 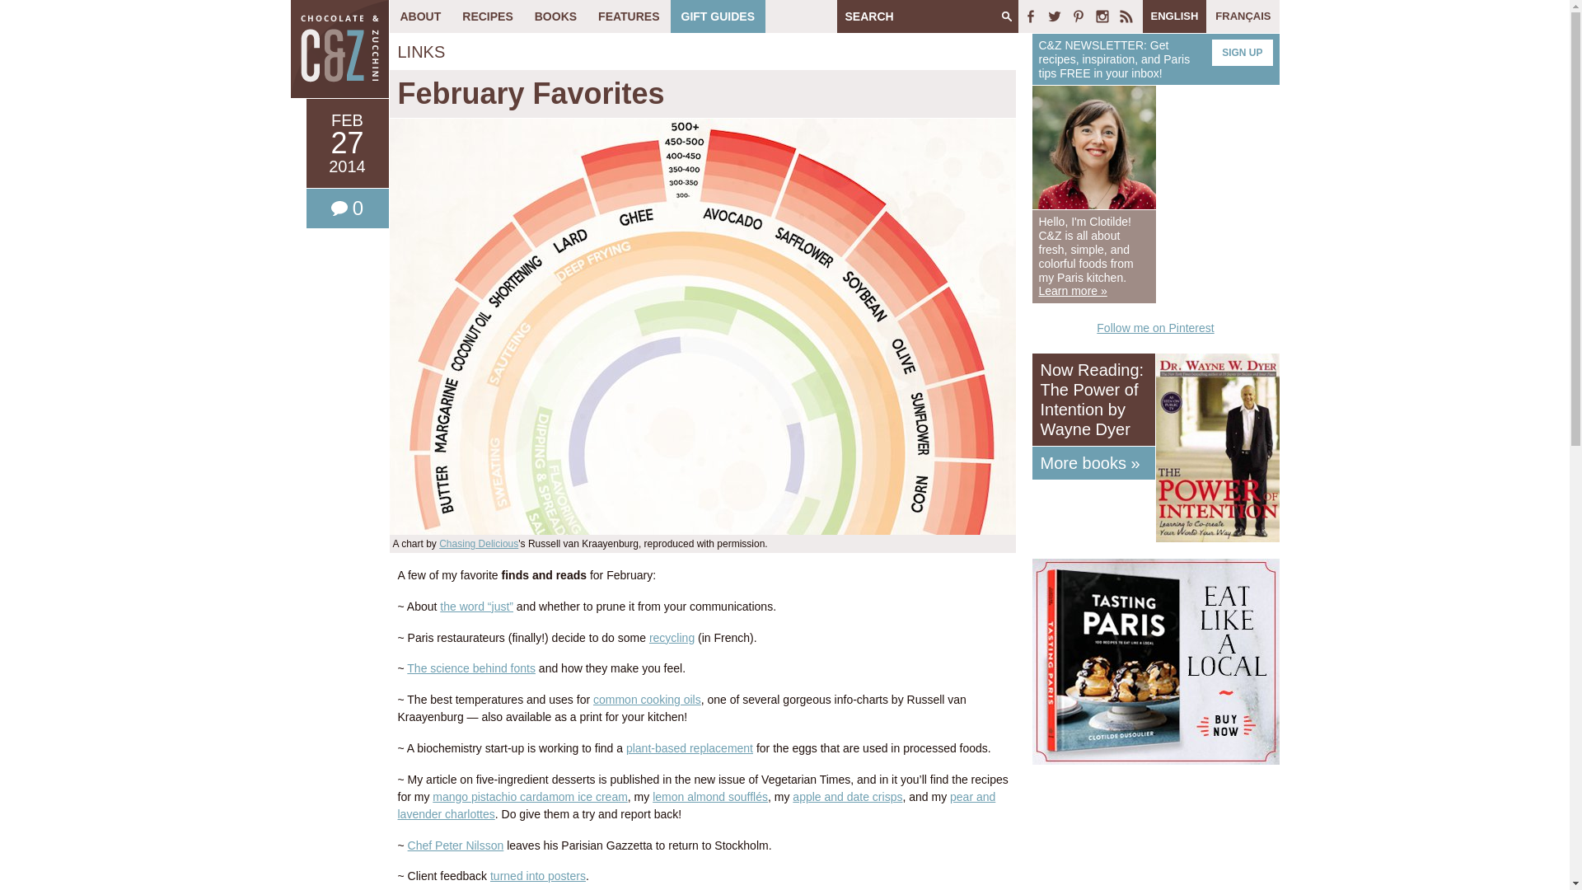 What do you see at coordinates (628, 16) in the screenshot?
I see `FEATURES` at bounding box center [628, 16].